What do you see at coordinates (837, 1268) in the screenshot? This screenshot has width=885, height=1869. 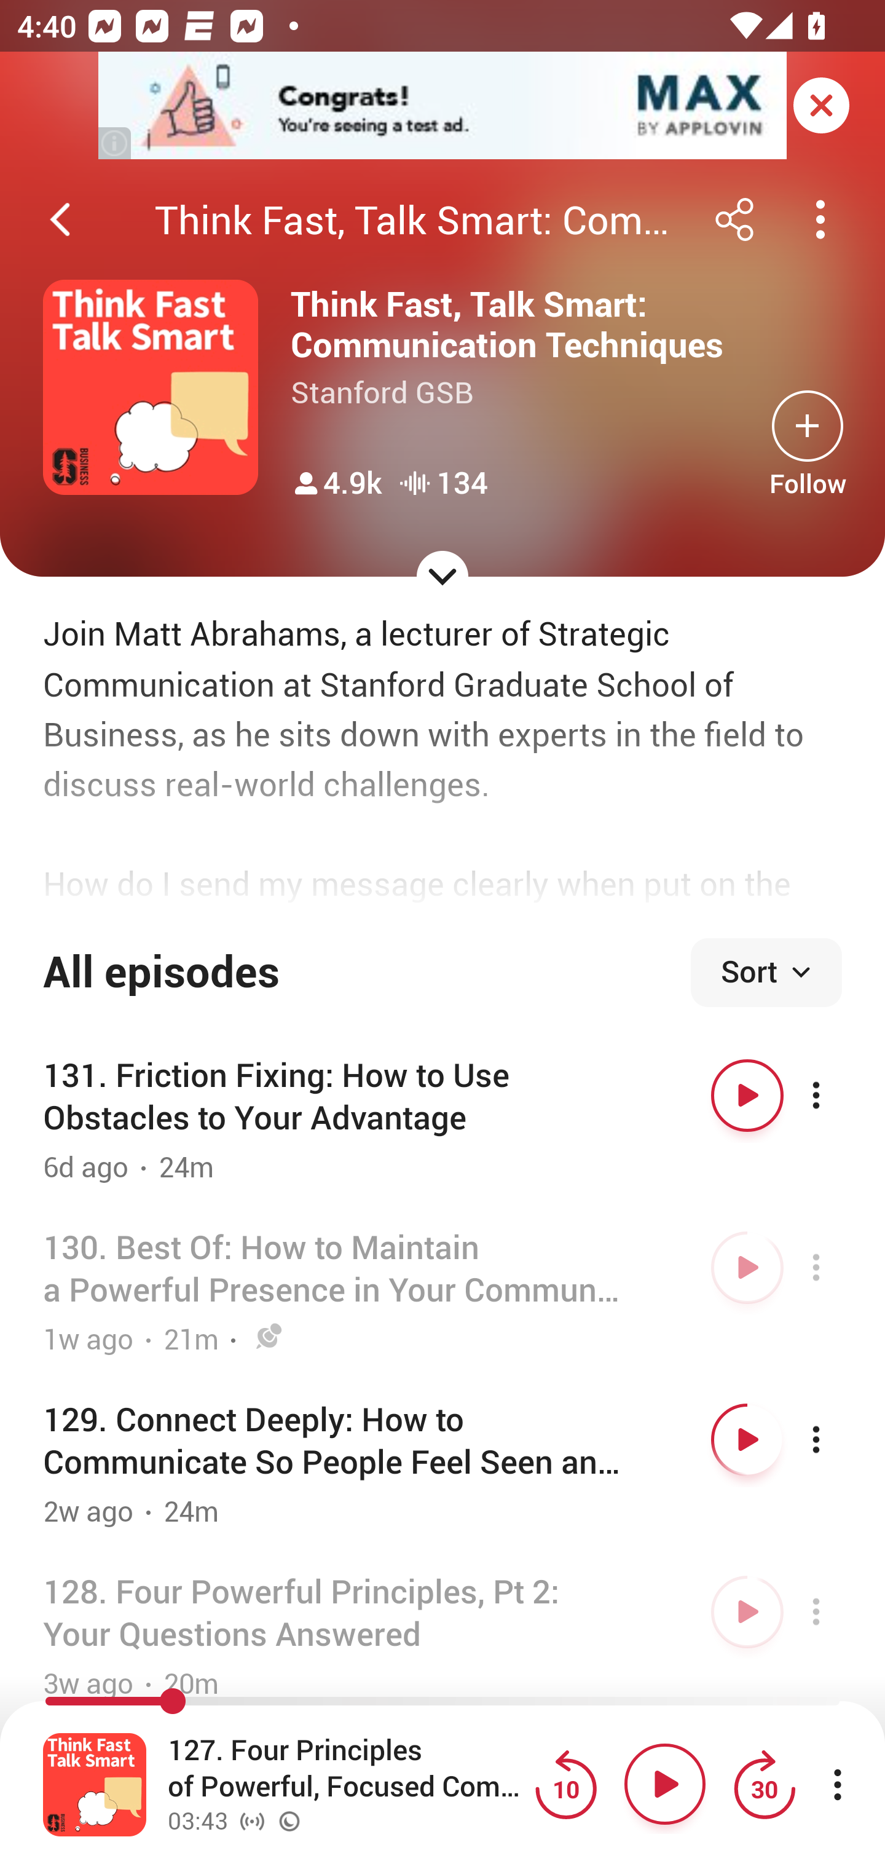 I see `More options` at bounding box center [837, 1268].